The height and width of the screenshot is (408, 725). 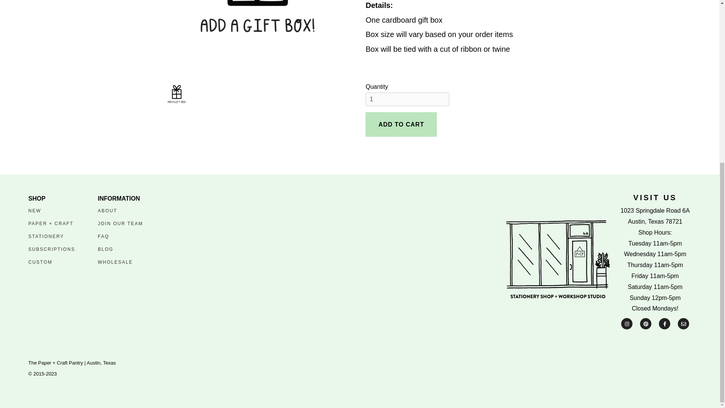 What do you see at coordinates (407, 99) in the screenshot?
I see `1` at bounding box center [407, 99].